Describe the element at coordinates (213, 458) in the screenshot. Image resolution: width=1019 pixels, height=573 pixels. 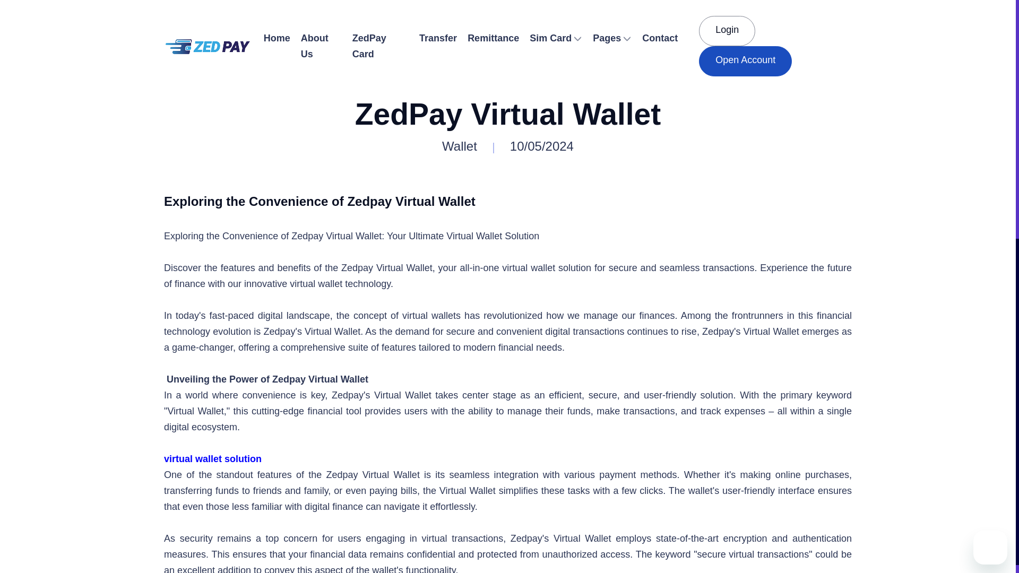
I see `virtual wallet solution` at that location.